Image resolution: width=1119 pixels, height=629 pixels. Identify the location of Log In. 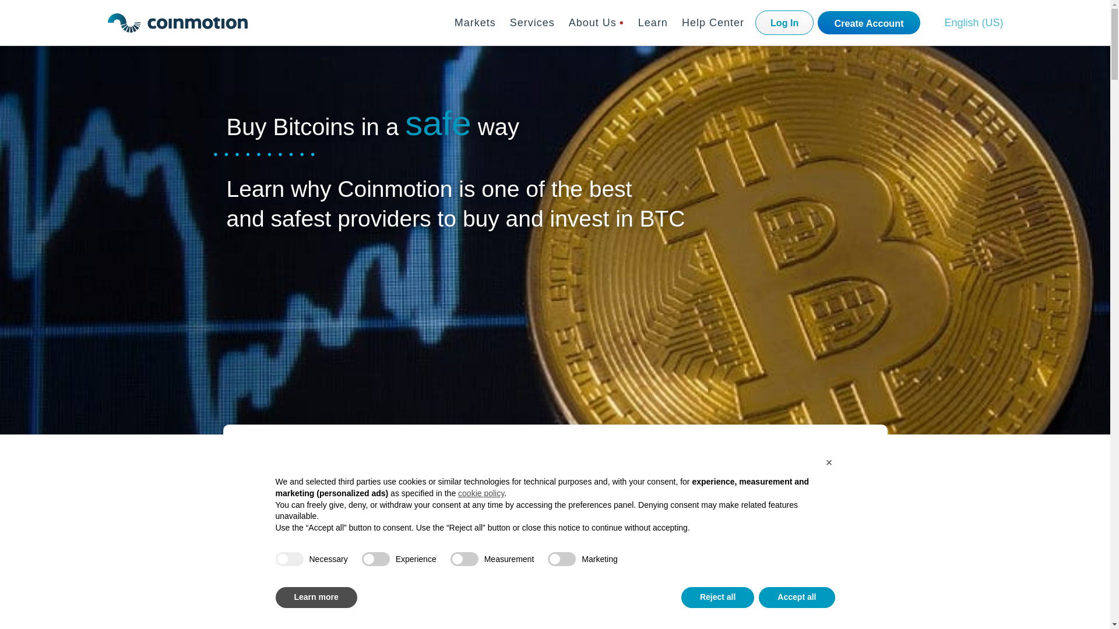
(784, 23).